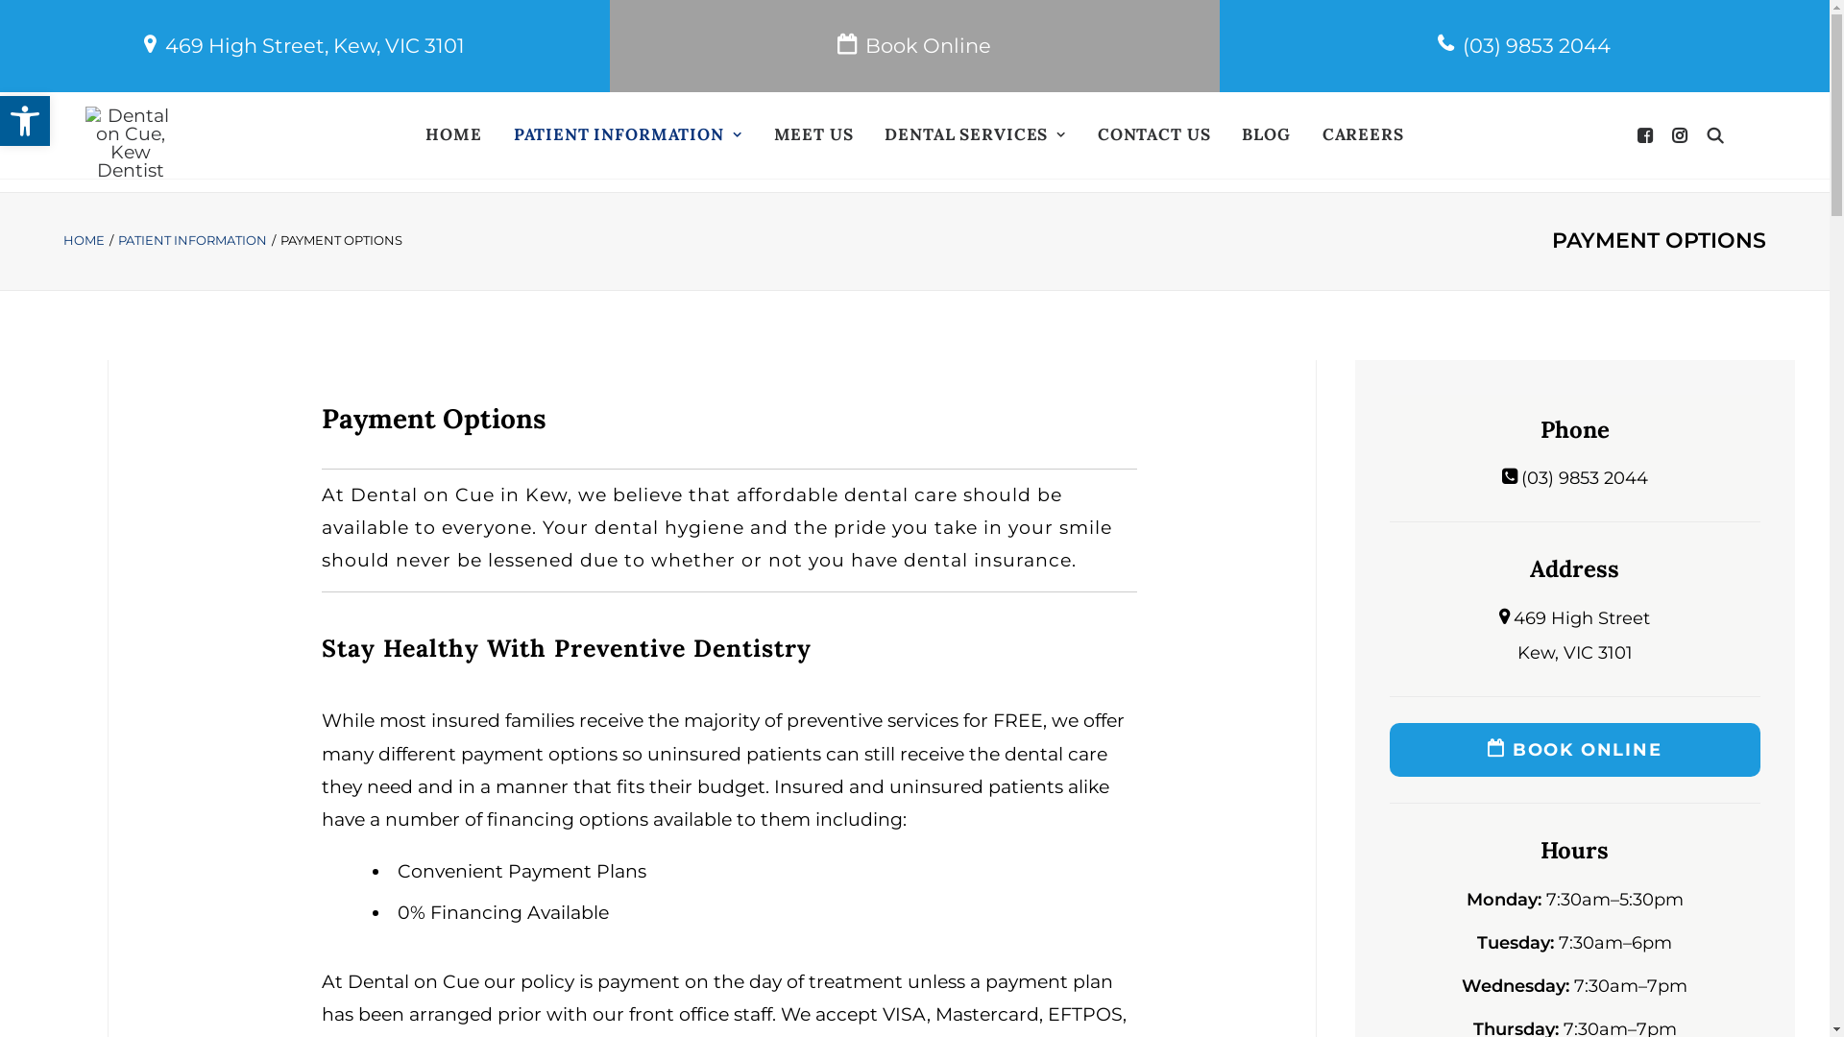 The height and width of the screenshot is (1037, 1844). What do you see at coordinates (1266, 135) in the screenshot?
I see `BLOG` at bounding box center [1266, 135].